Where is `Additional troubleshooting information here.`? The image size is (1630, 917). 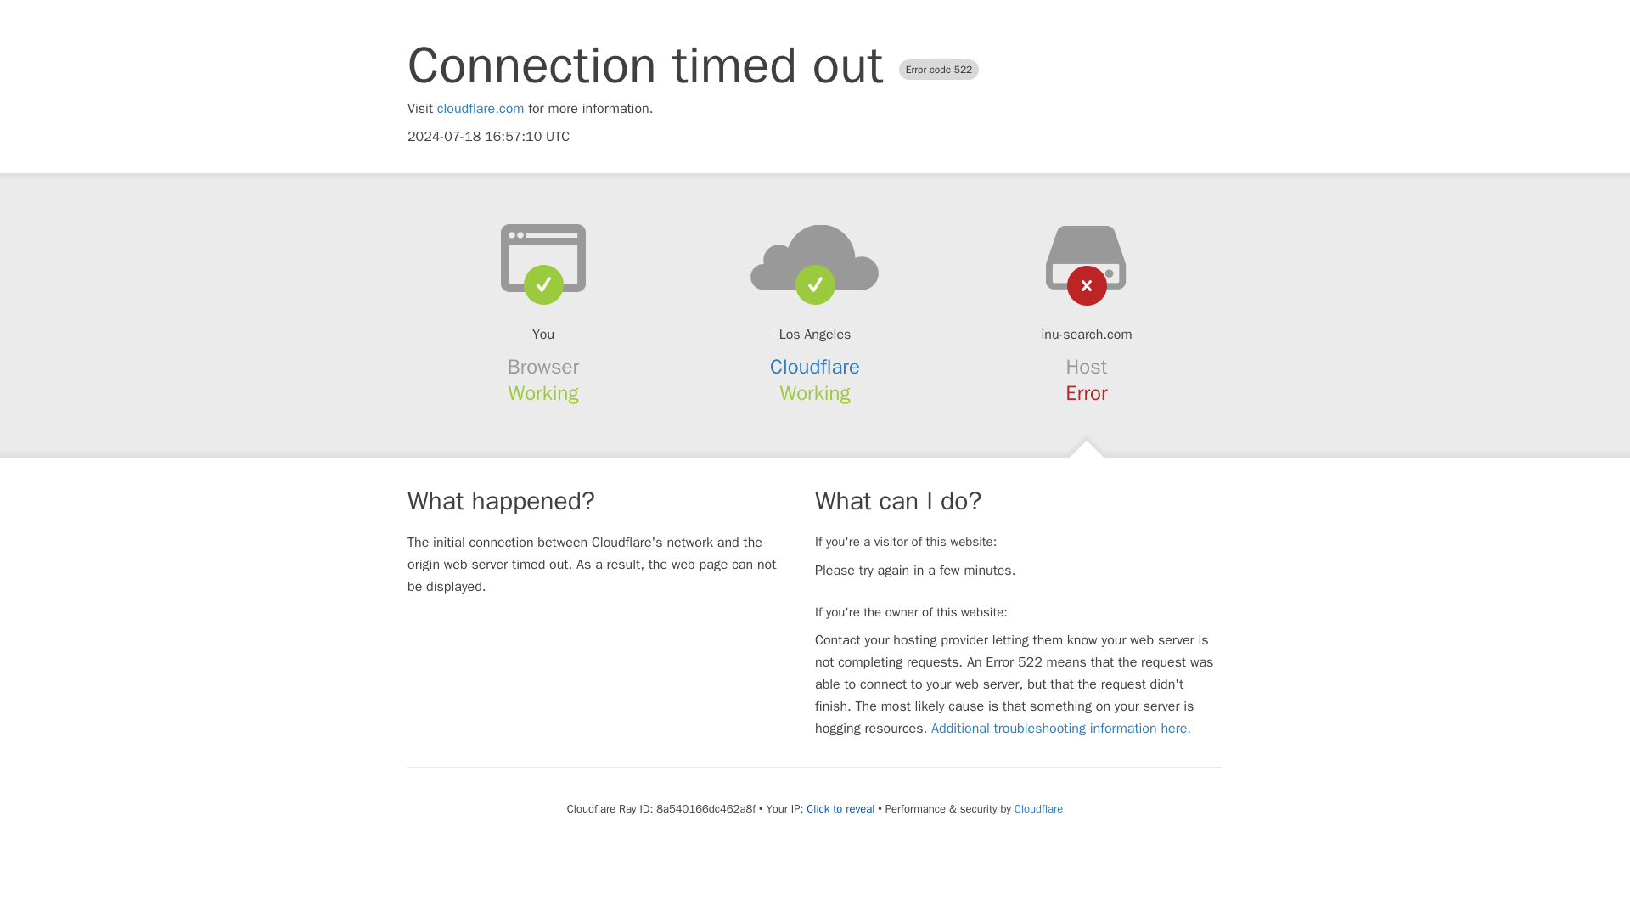
Additional troubleshooting information here. is located at coordinates (1061, 729).